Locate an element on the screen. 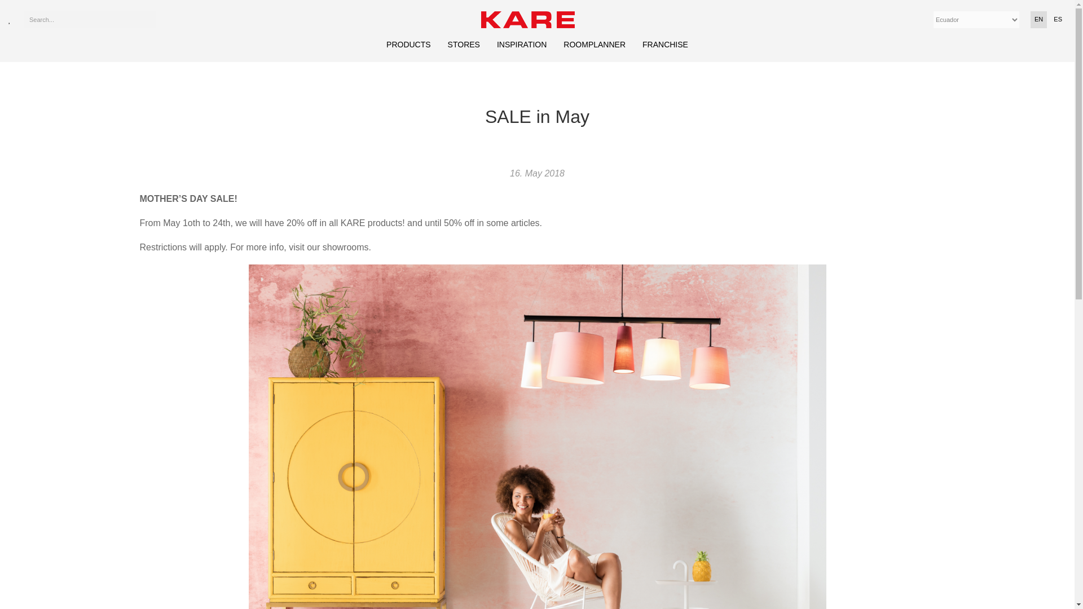 The image size is (1083, 609). ES is located at coordinates (1057, 19).